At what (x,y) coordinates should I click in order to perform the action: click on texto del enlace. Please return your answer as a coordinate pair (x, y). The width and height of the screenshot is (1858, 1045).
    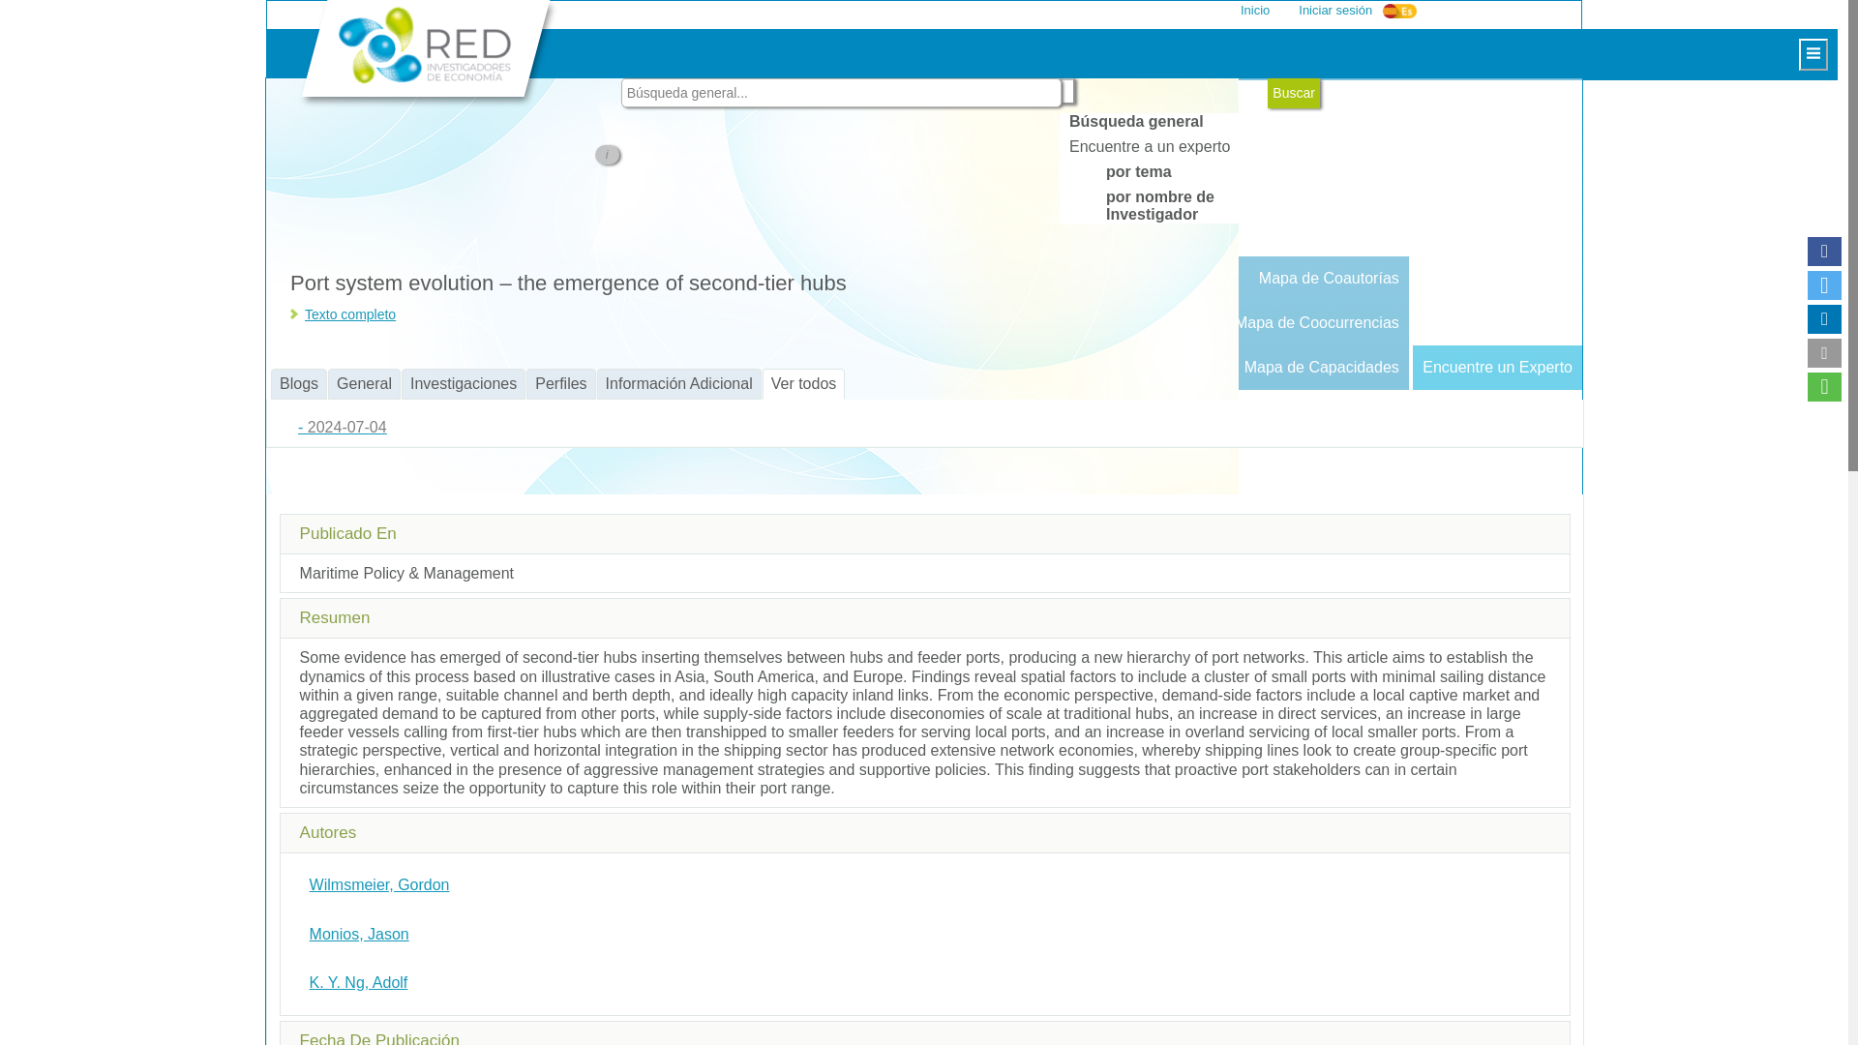
    Looking at the image, I should click on (349, 313).